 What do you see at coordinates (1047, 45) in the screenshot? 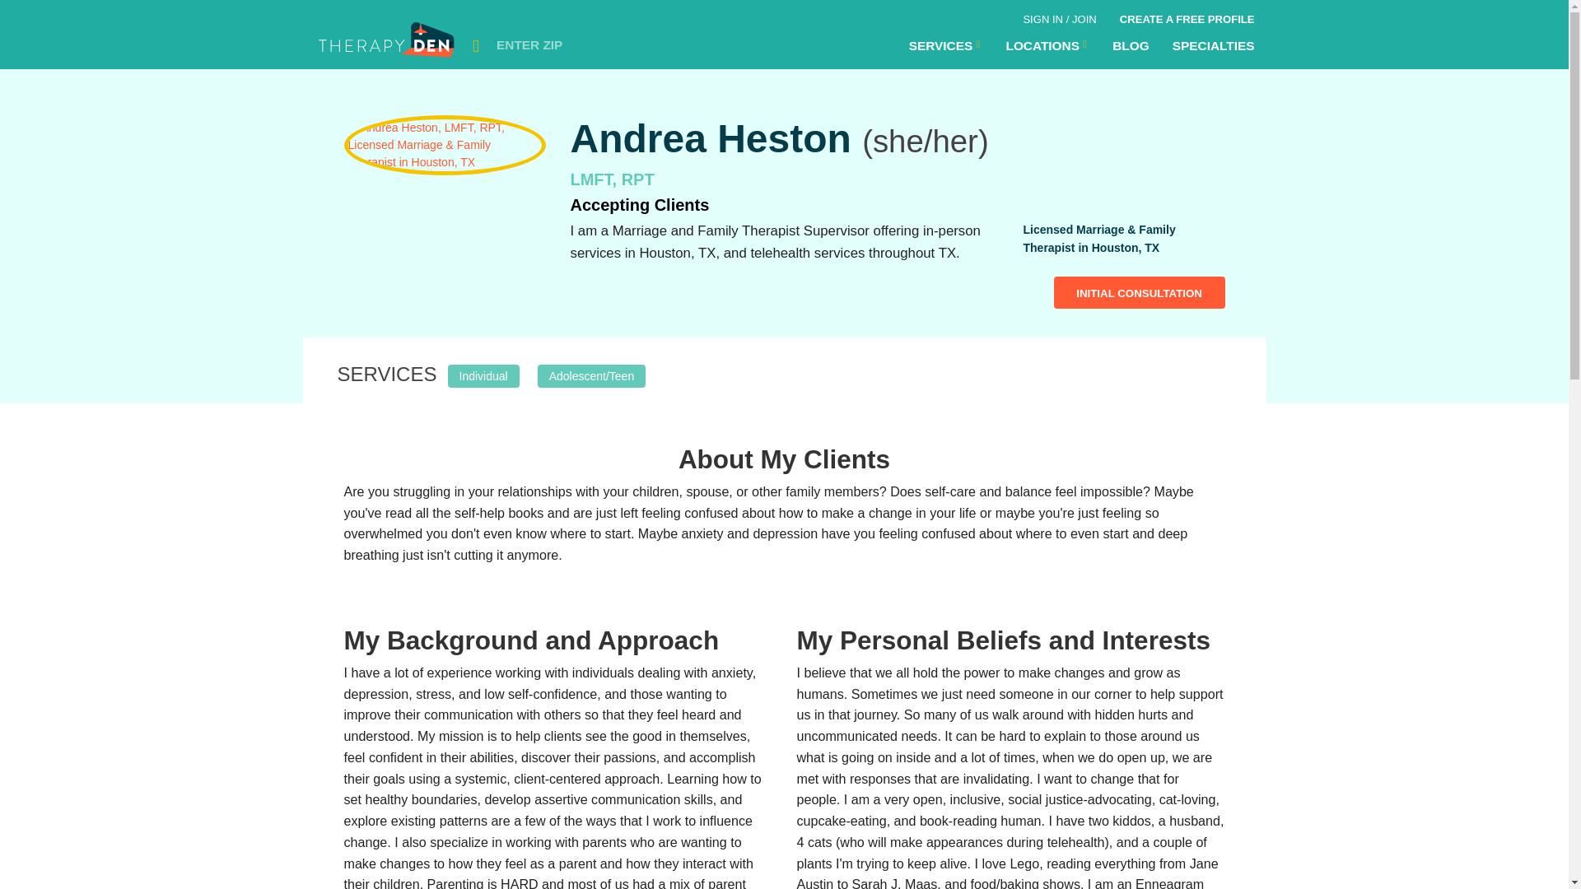
I see `Locations` at bounding box center [1047, 45].